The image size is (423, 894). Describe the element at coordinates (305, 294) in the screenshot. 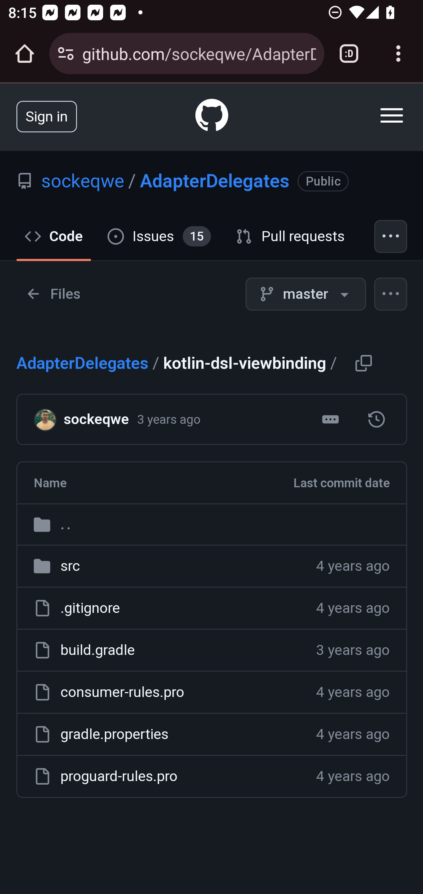

I see `master branch` at that location.